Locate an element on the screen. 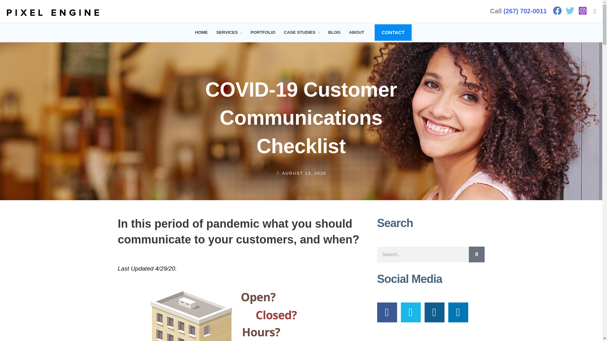 Image resolution: width=607 pixels, height=341 pixels. PORTFOLIO is located at coordinates (263, 32).